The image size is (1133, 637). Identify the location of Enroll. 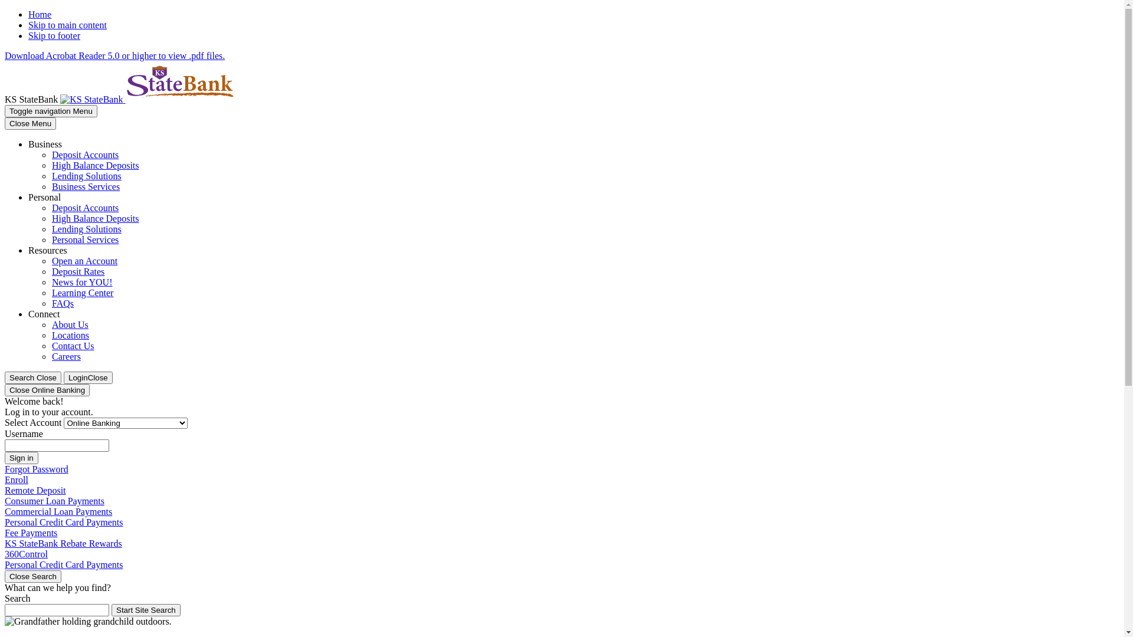
(17, 480).